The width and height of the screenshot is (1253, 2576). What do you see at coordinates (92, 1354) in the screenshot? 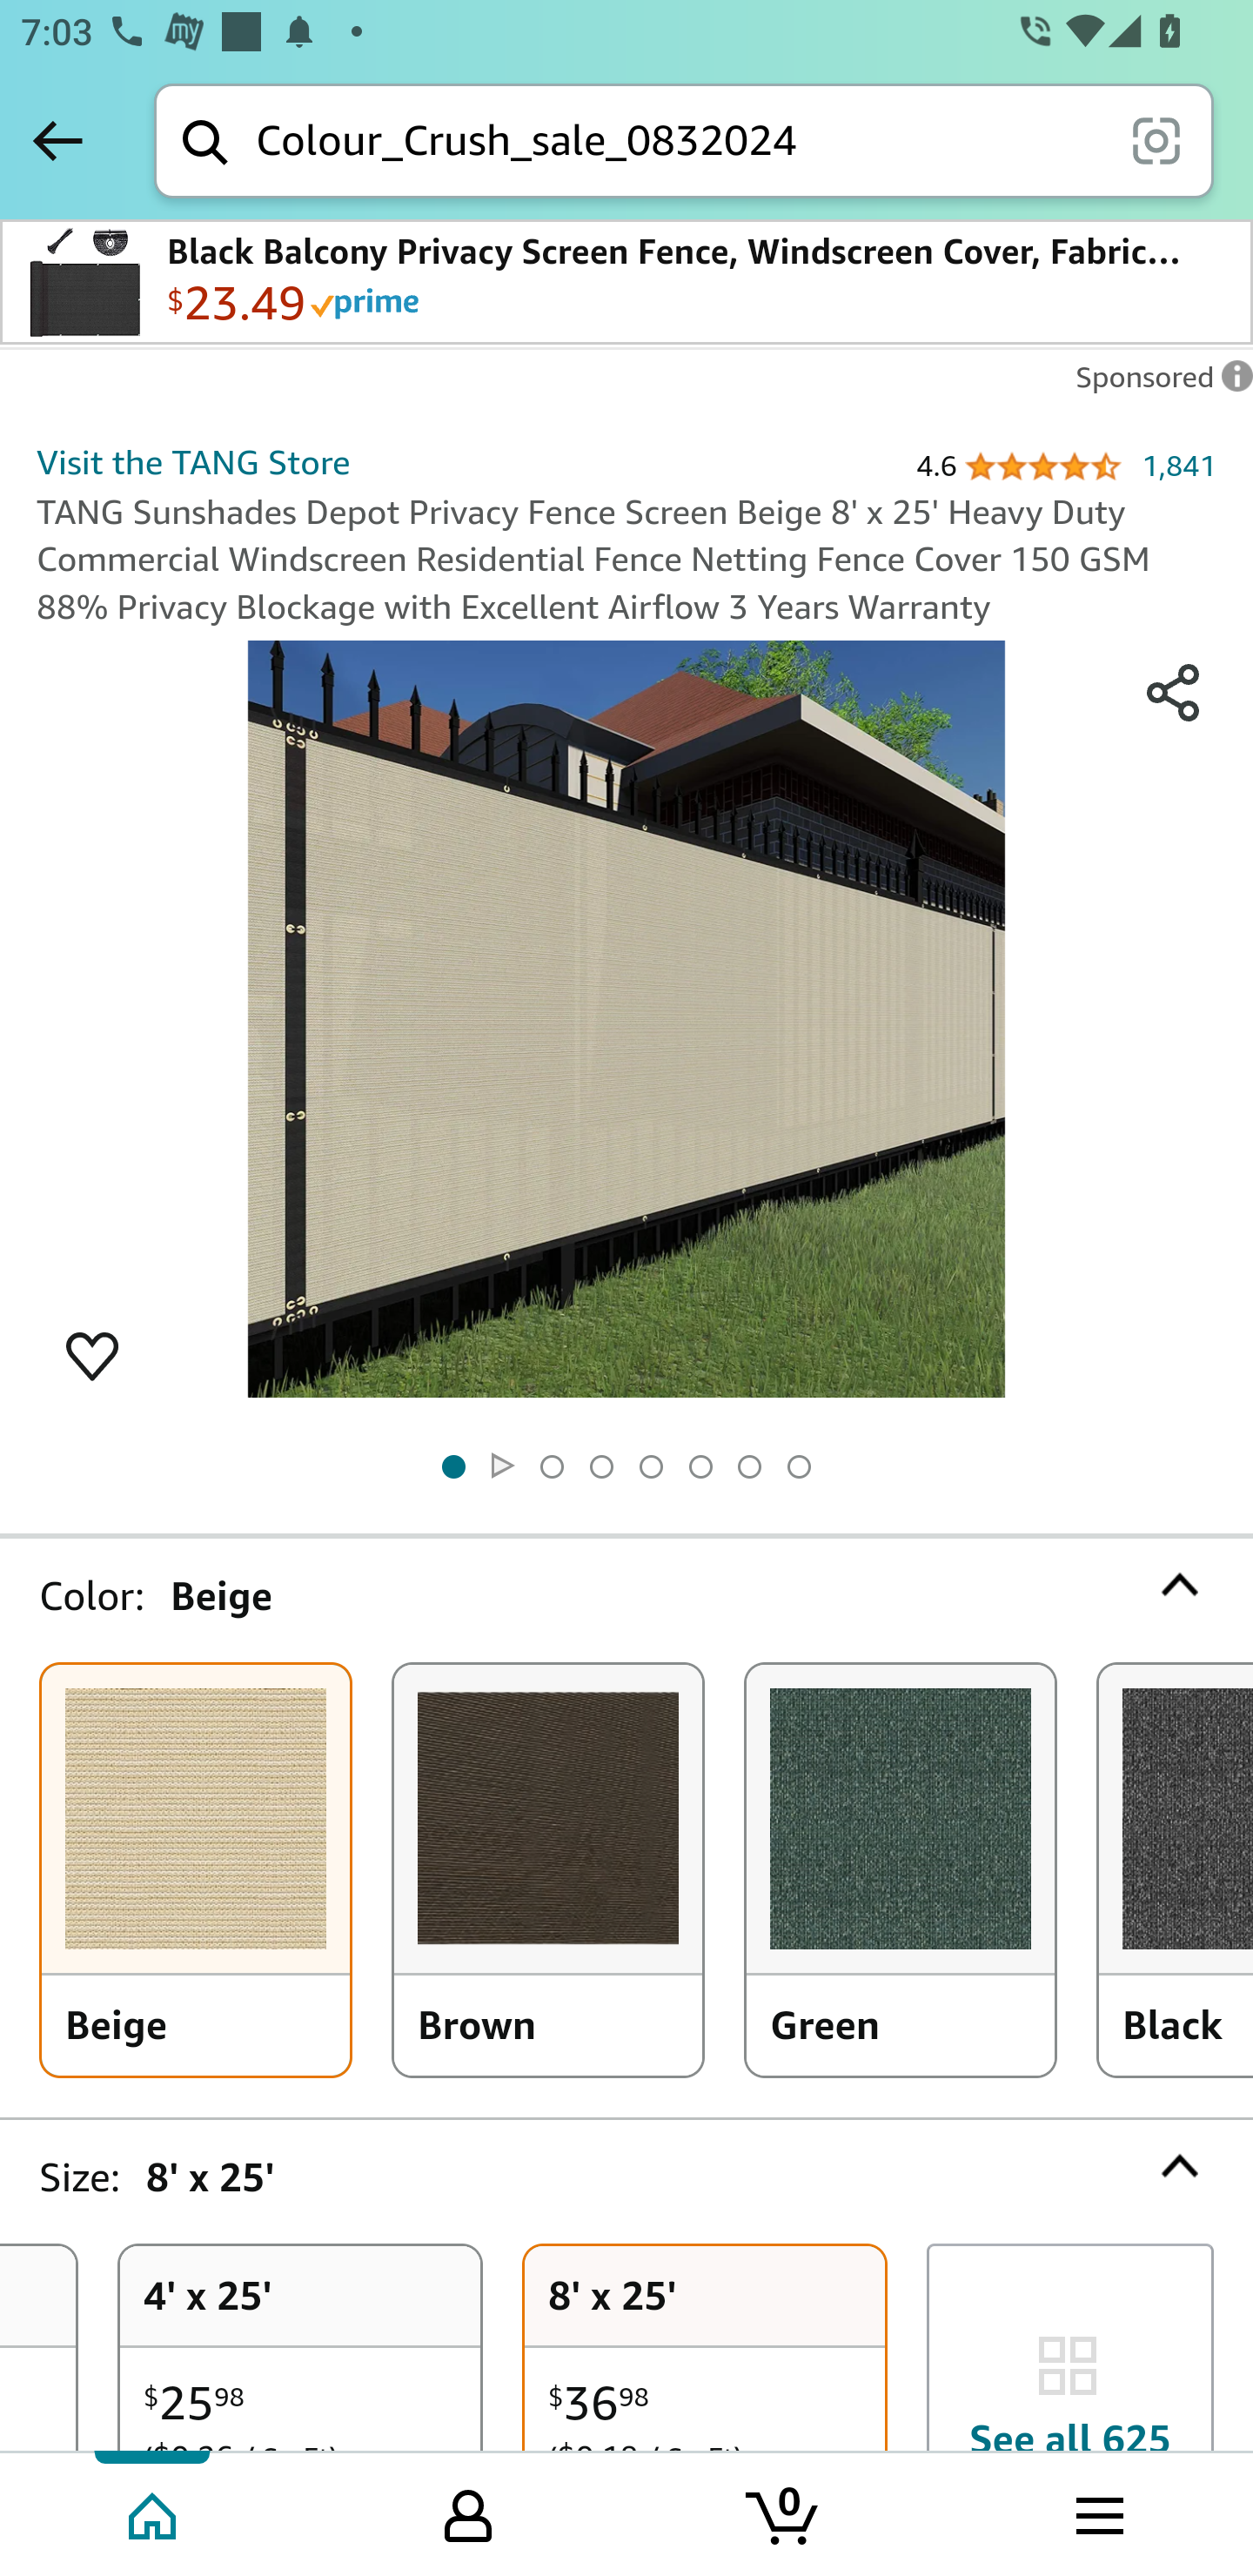
I see `Heart to save an item to your default list` at bounding box center [92, 1354].